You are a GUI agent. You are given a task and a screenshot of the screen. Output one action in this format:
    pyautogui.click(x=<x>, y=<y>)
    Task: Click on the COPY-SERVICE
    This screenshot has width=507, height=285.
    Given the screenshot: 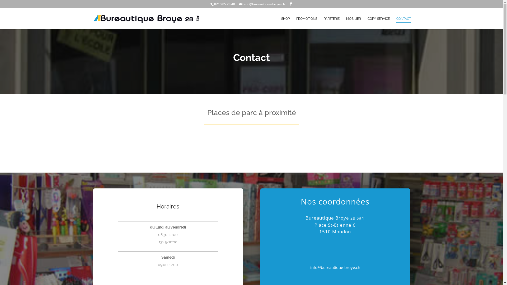 What is the action you would take?
    pyautogui.click(x=379, y=23)
    